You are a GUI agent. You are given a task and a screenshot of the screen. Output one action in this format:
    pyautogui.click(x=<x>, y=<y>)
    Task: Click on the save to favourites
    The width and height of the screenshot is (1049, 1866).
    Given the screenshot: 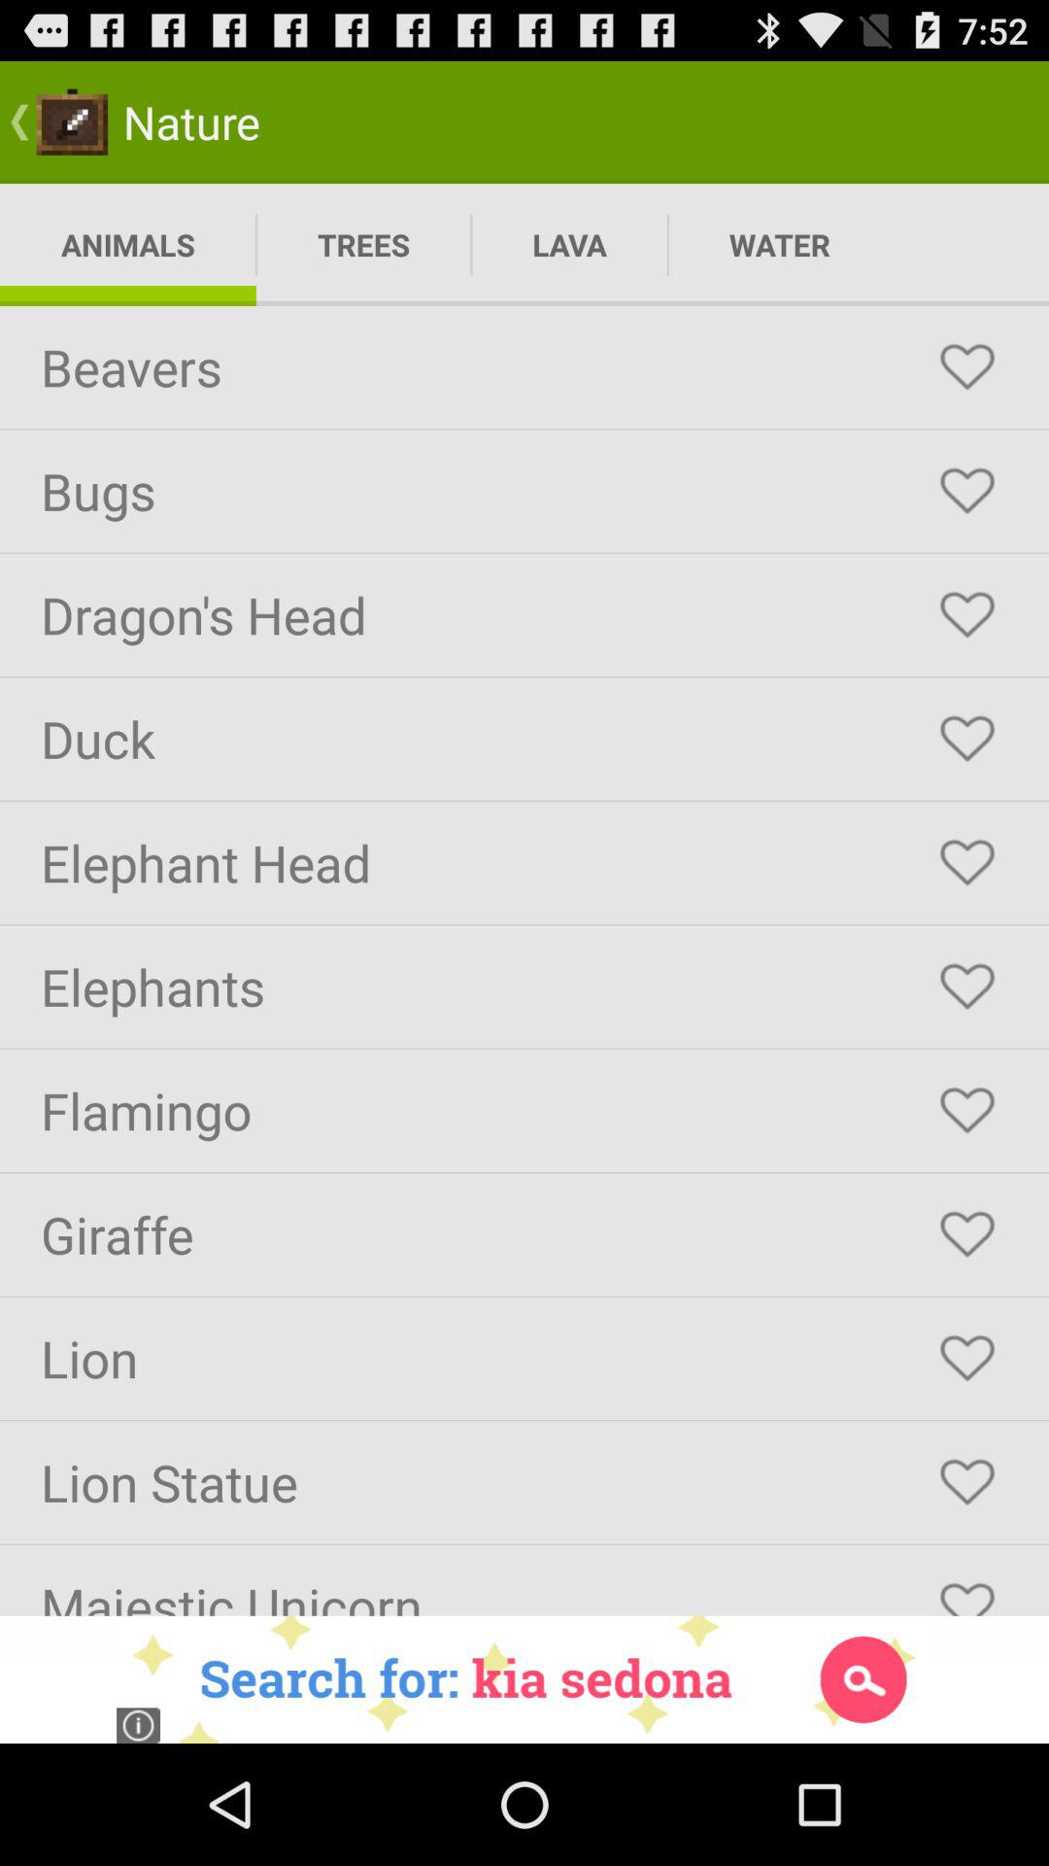 What is the action you would take?
    pyautogui.click(x=967, y=739)
    